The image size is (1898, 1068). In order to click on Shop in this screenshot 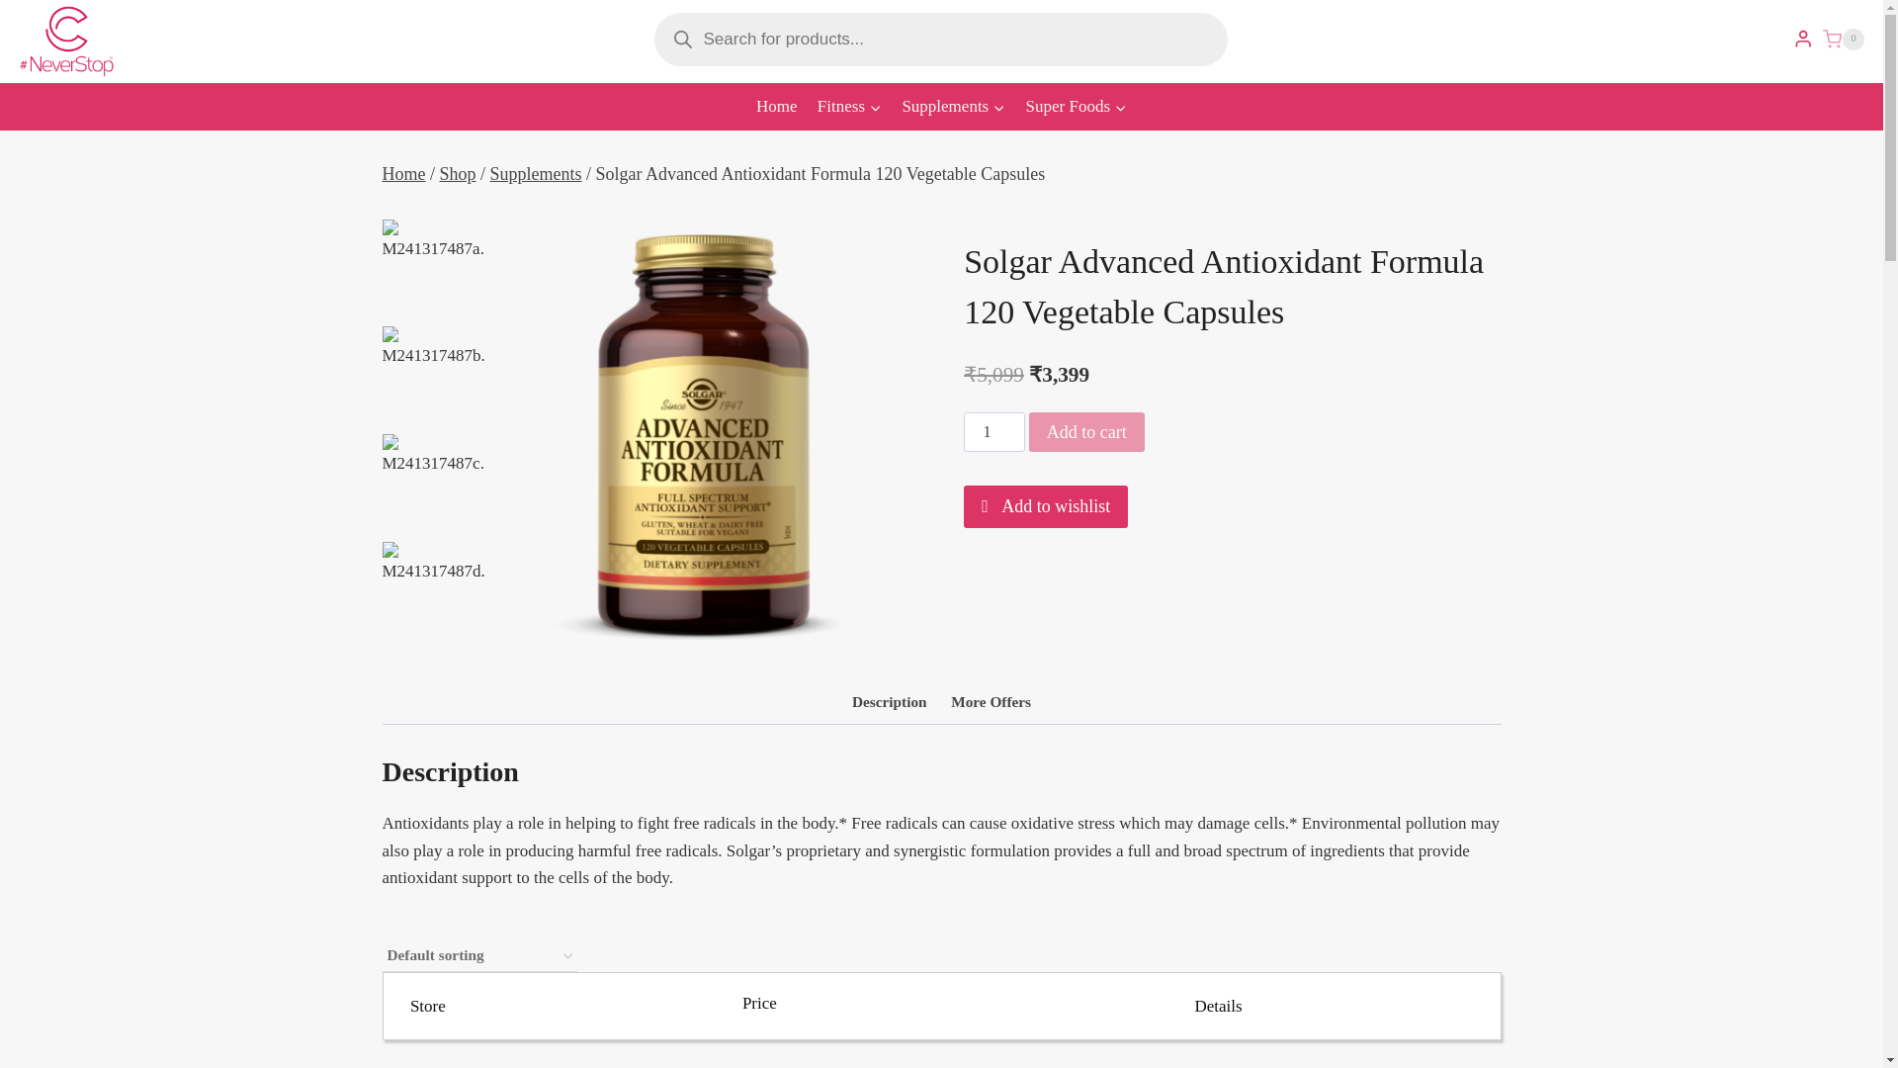, I will do `click(458, 174)`.